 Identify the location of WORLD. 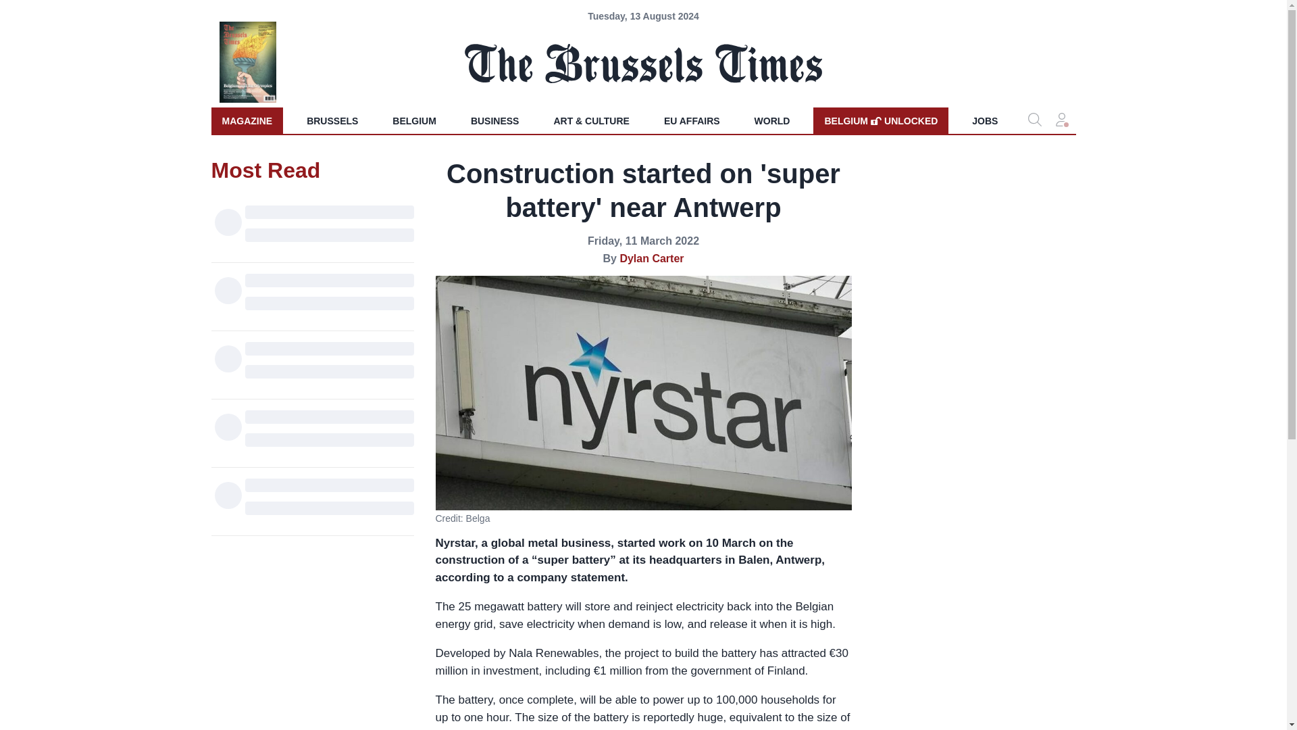
(880, 120).